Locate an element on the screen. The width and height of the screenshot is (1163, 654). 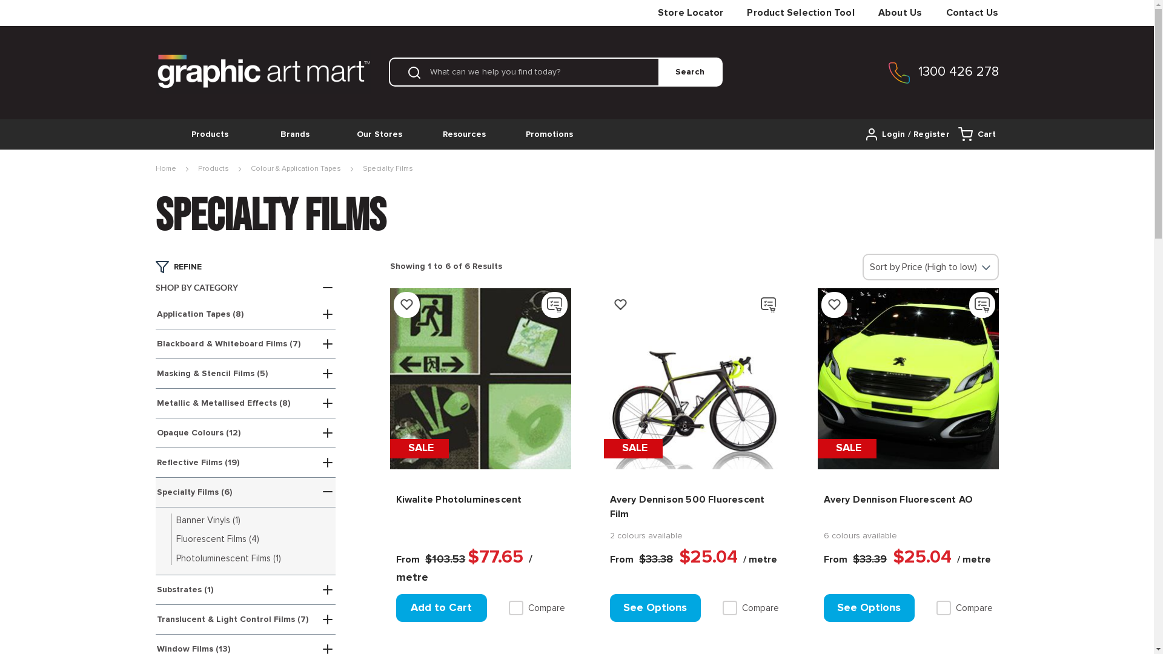
Resources is located at coordinates (464, 134).